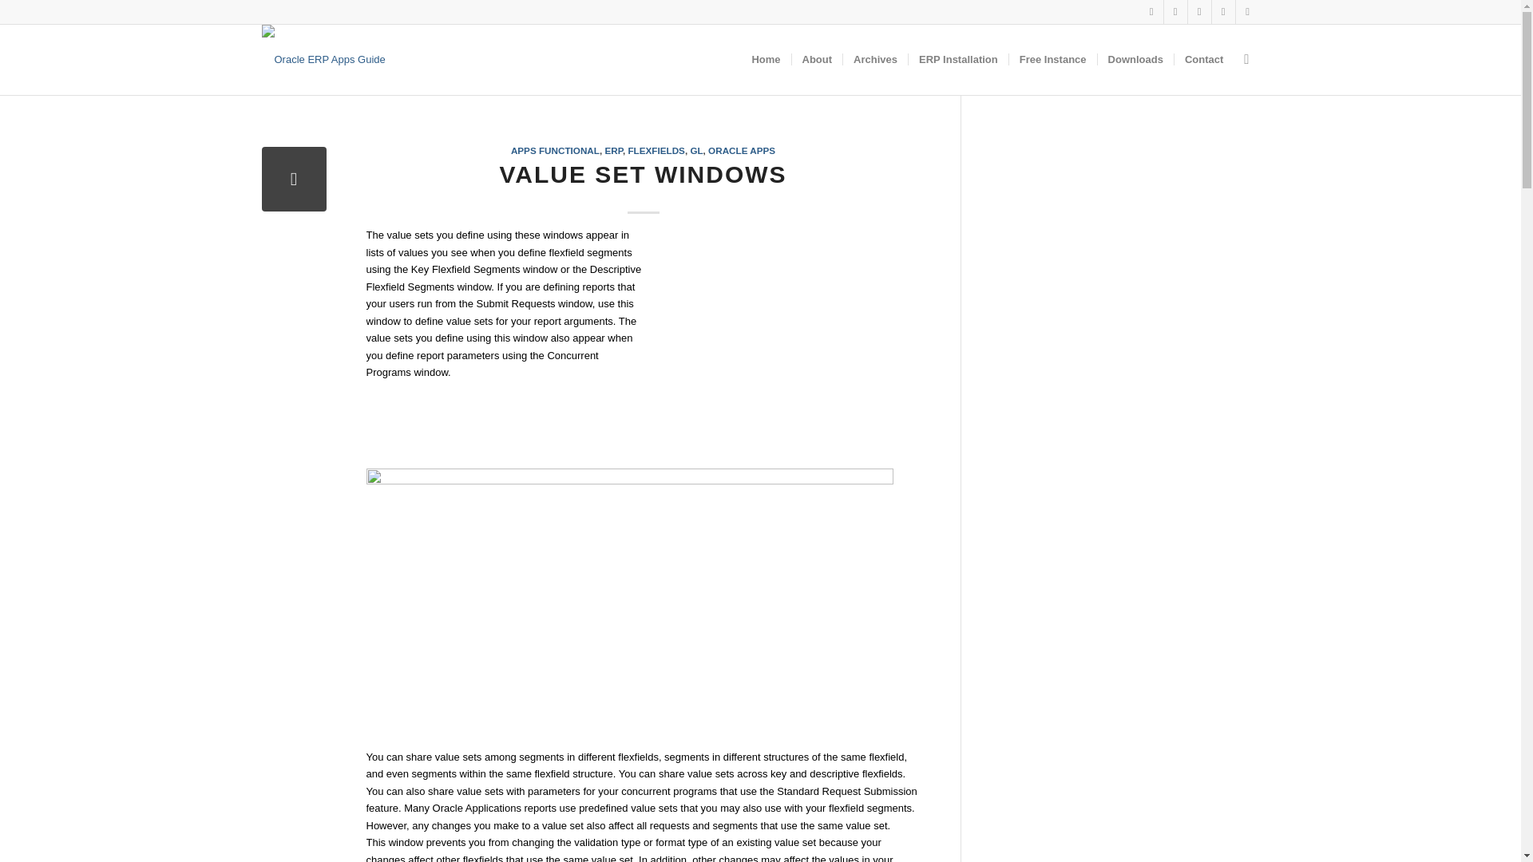  What do you see at coordinates (1151, 12) in the screenshot?
I see `Facebook` at bounding box center [1151, 12].